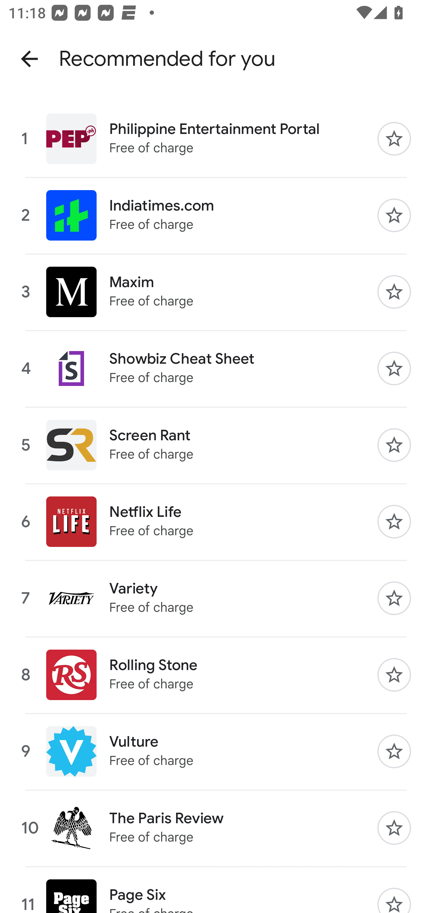 The image size is (432, 913). What do you see at coordinates (216, 827) in the screenshot?
I see `10 The Paris Review Free of charge Follow` at bounding box center [216, 827].